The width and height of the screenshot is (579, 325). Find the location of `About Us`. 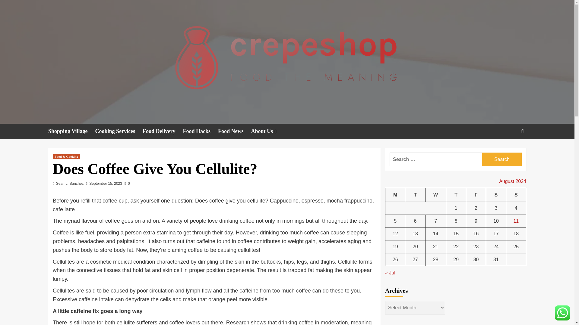

About Us is located at coordinates (268, 131).